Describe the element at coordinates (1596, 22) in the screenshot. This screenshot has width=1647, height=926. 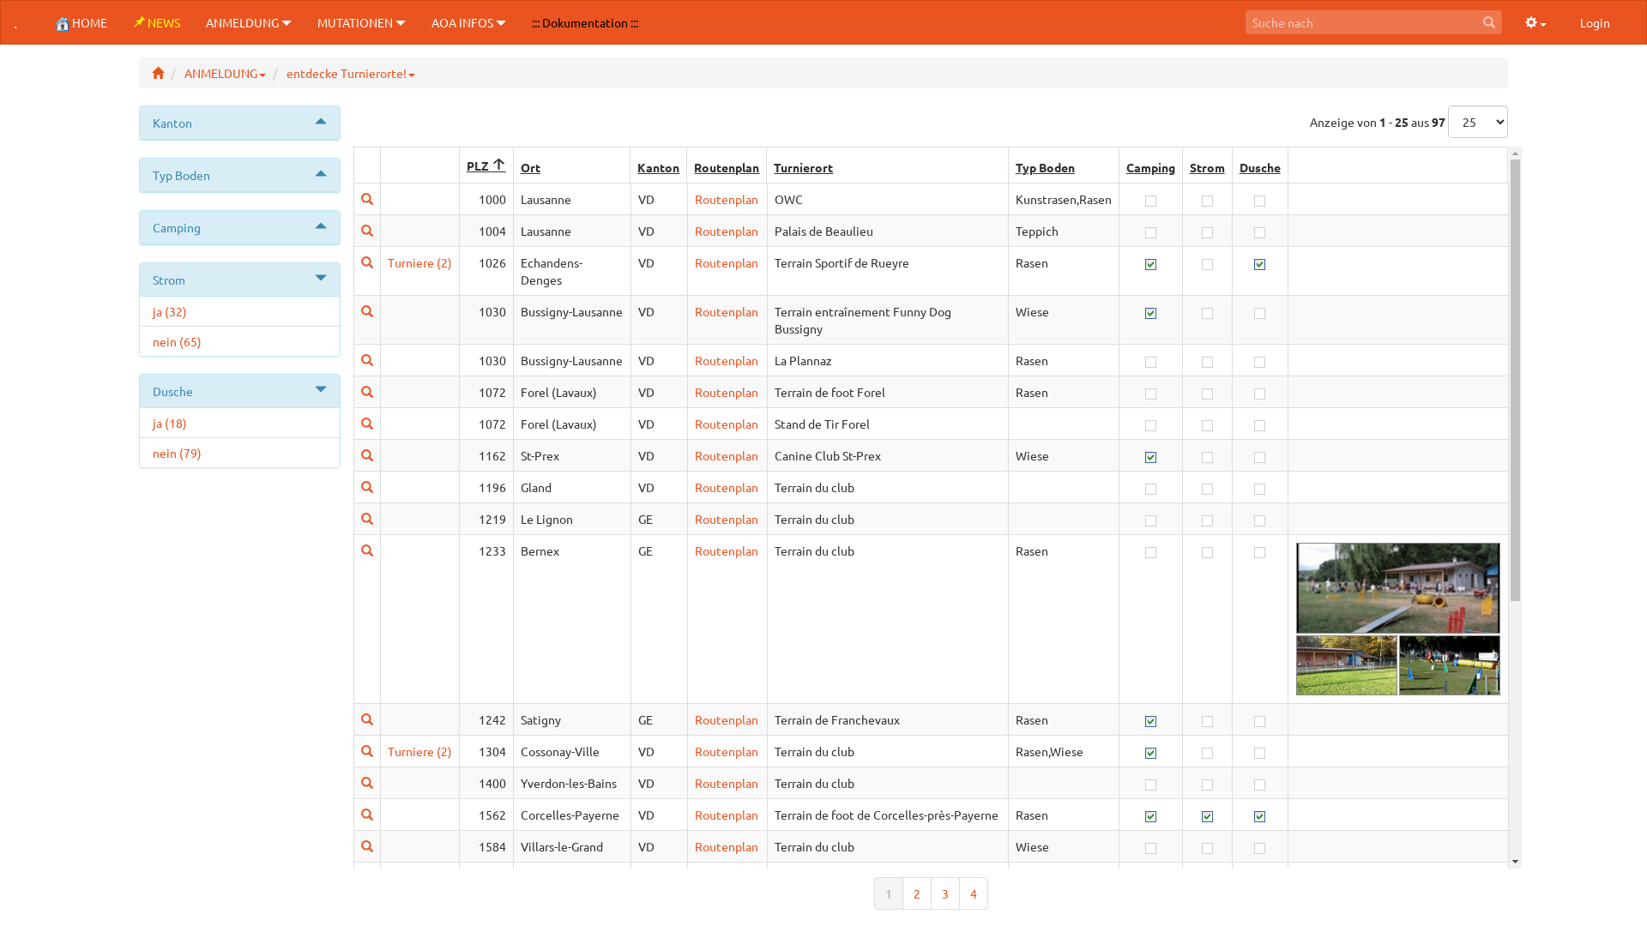
I see `Login` at that location.